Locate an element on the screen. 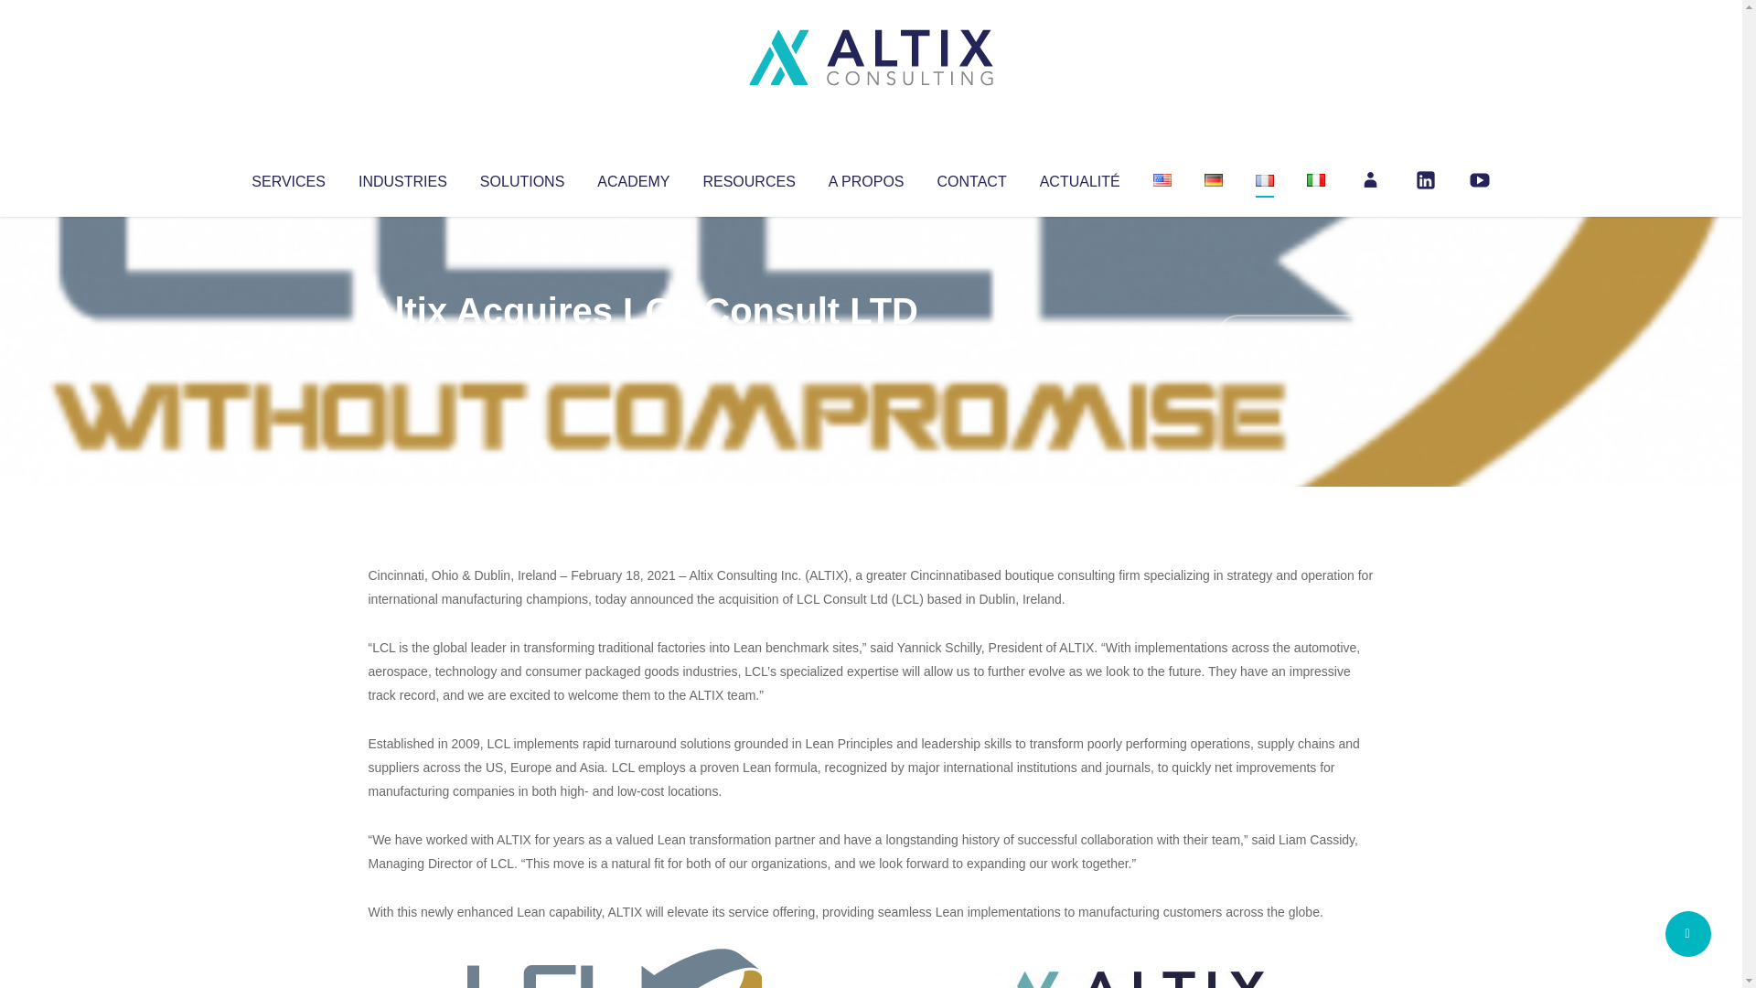 The height and width of the screenshot is (988, 1756). RESOURCES is located at coordinates (748, 177).